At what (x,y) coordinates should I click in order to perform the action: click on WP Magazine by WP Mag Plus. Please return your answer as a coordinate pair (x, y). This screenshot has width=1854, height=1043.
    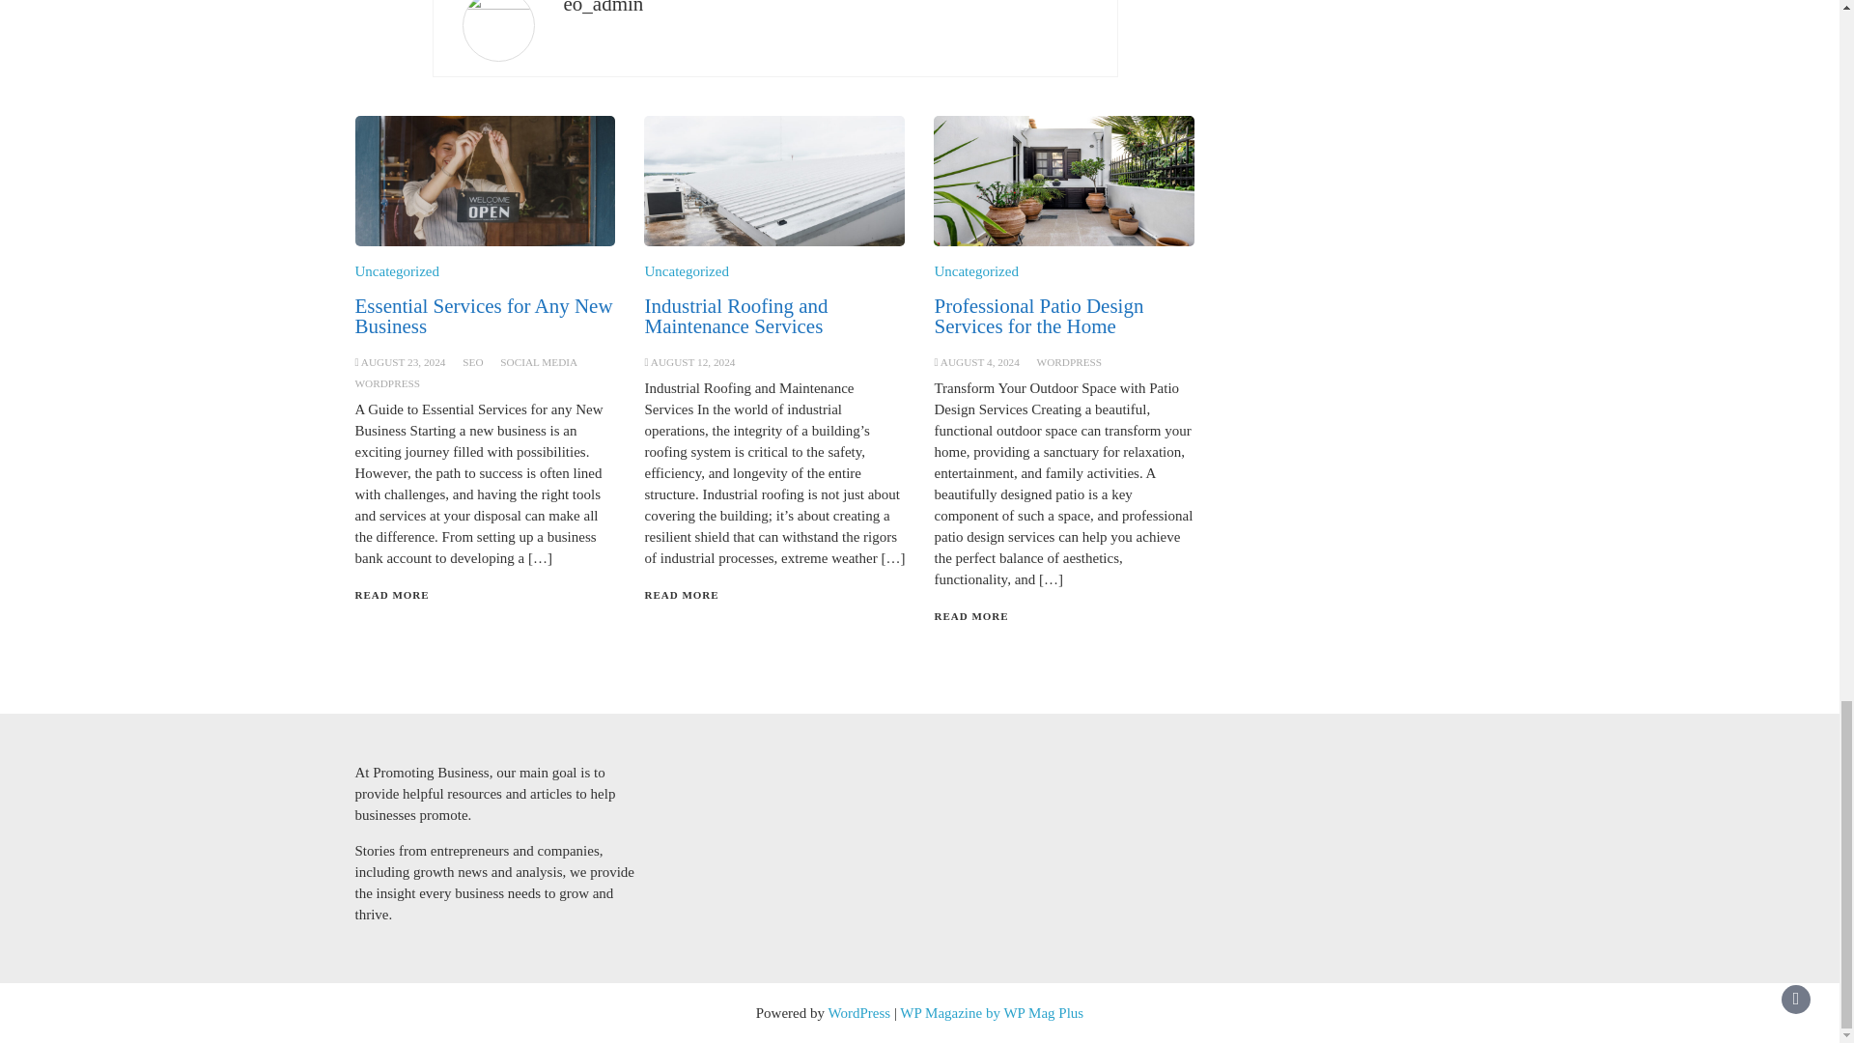
    Looking at the image, I should click on (991, 1013).